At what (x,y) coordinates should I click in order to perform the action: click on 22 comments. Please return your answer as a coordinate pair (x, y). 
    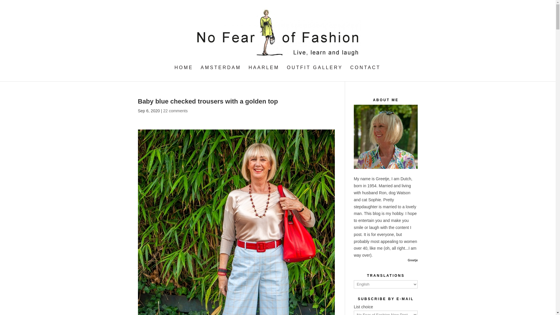
    Looking at the image, I should click on (175, 111).